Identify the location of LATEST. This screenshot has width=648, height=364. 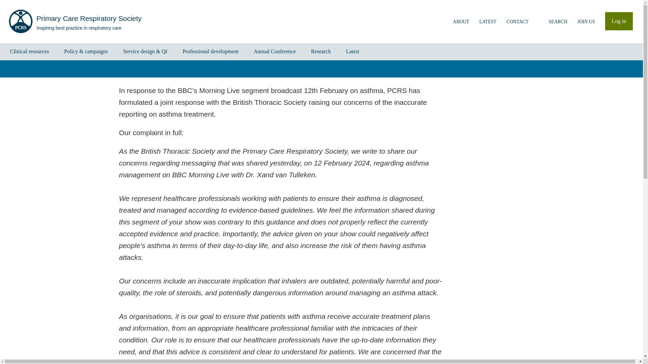
(488, 21).